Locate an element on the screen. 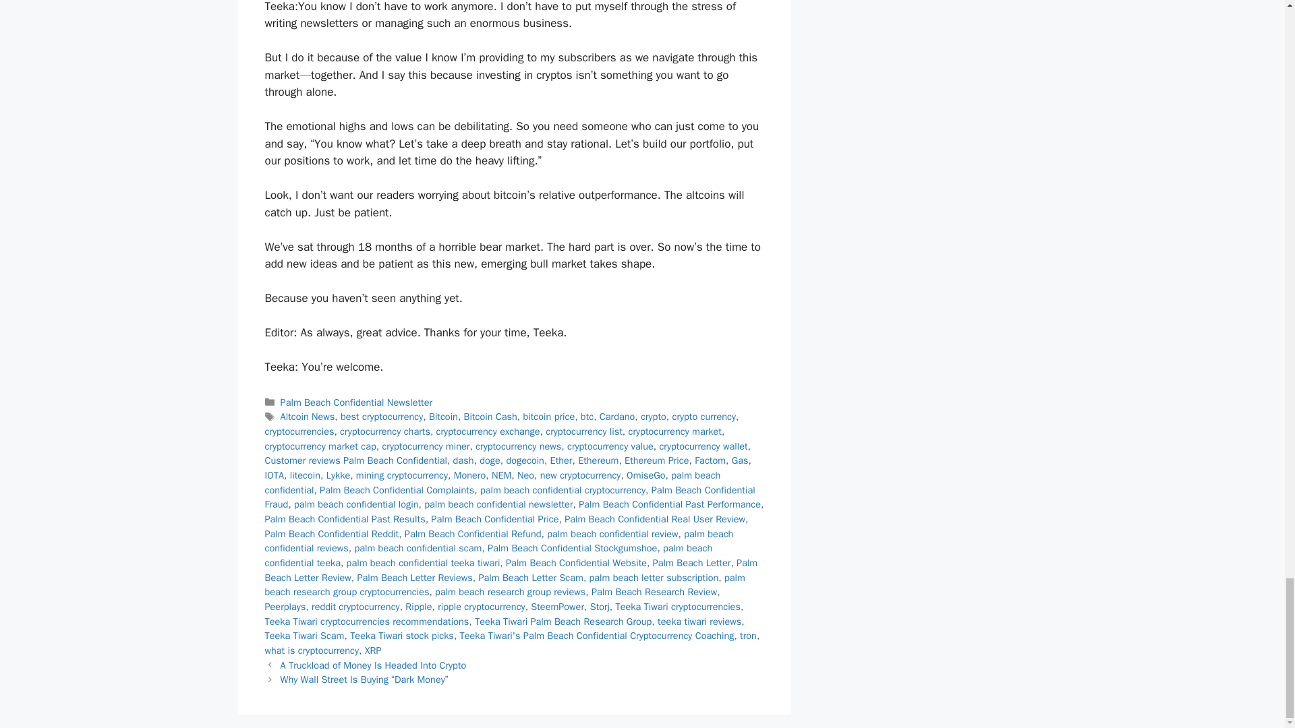 The width and height of the screenshot is (1295, 728). cryptocurrency exchange is located at coordinates (488, 431).